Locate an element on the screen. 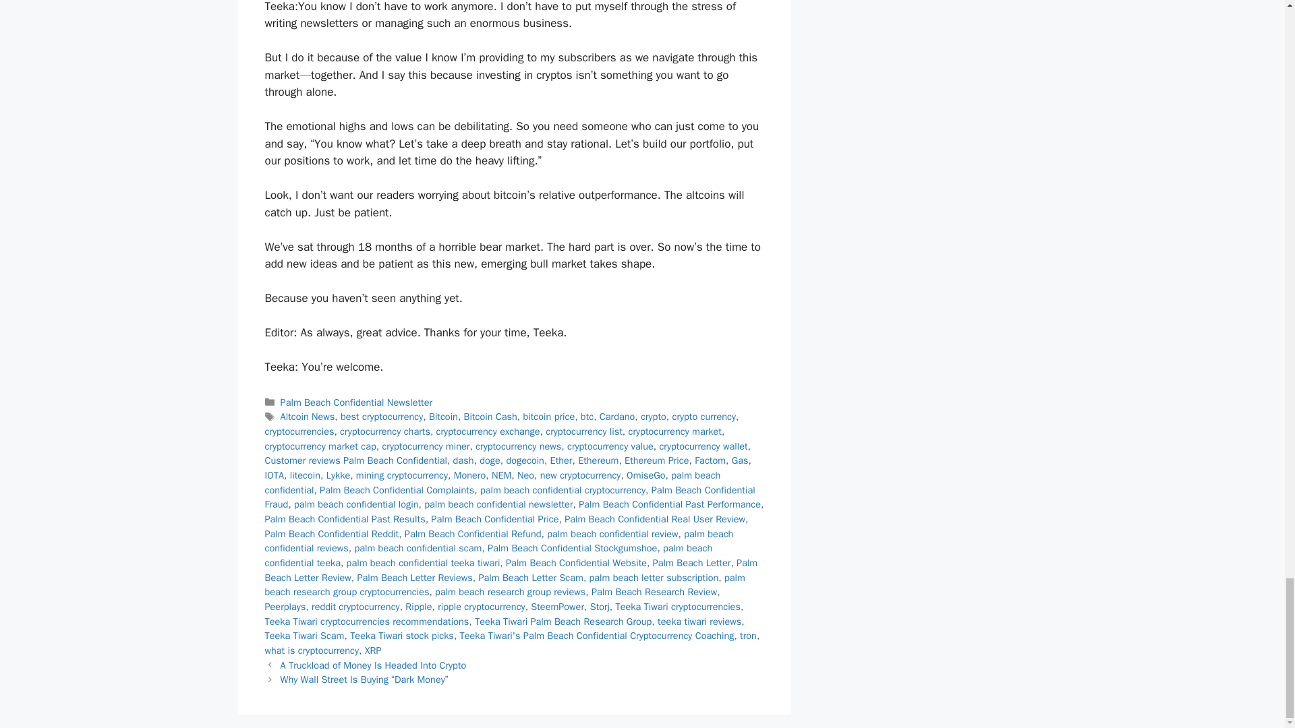 The width and height of the screenshot is (1295, 728). cryptocurrency exchange is located at coordinates (488, 431).